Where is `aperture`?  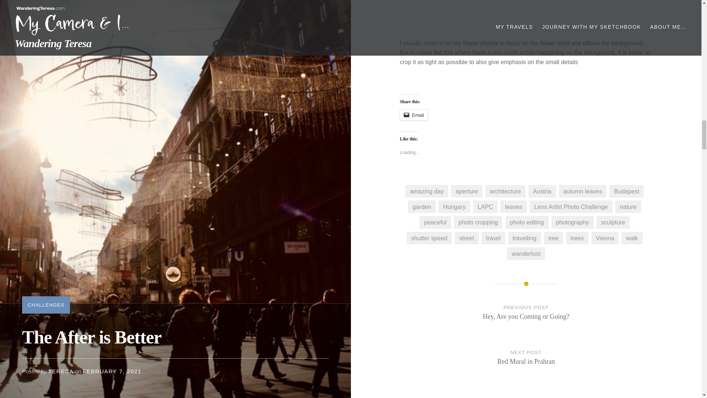
aperture is located at coordinates (478, 222).